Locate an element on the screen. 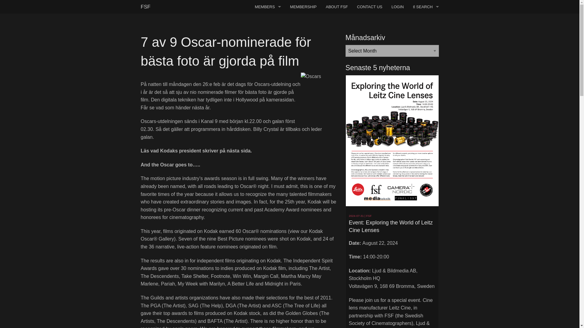 The height and width of the screenshot is (328, 584). MEMBERS is located at coordinates (268, 7).